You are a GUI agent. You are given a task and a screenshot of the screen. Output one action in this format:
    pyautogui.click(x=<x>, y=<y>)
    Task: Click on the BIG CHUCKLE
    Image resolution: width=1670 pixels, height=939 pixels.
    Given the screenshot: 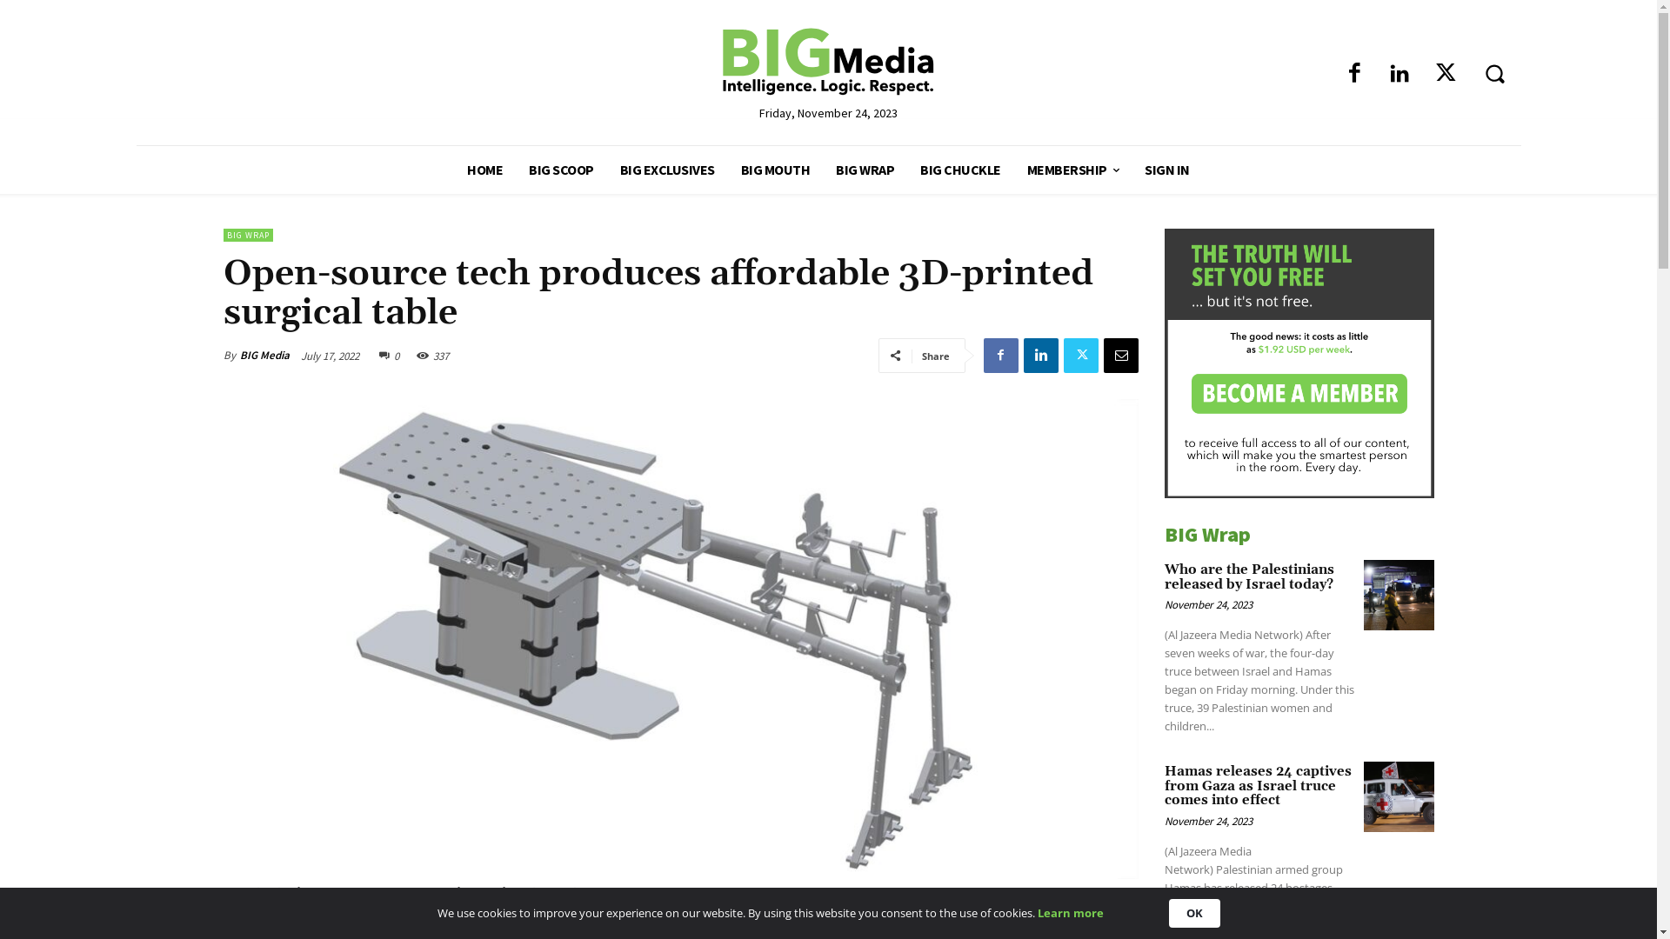 What is the action you would take?
    pyautogui.click(x=960, y=170)
    